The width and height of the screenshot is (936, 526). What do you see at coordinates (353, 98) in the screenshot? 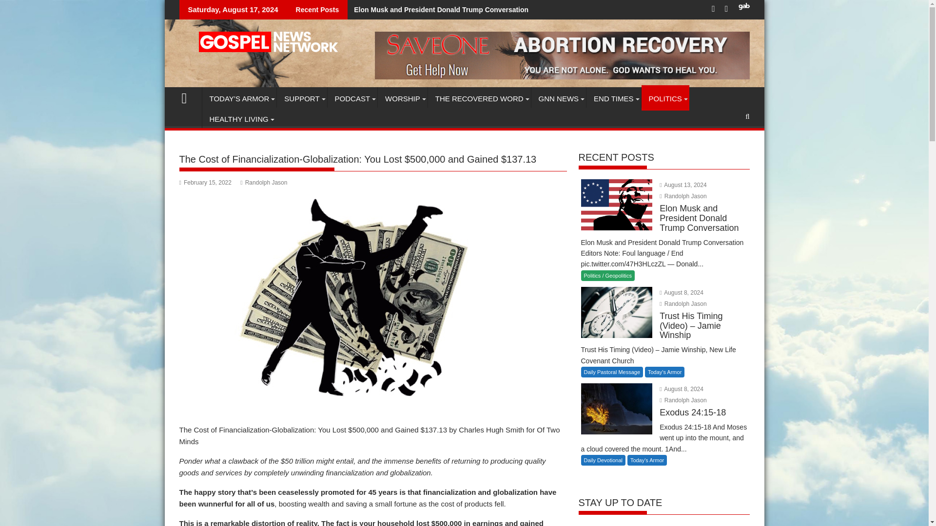
I see `PODCAST` at bounding box center [353, 98].